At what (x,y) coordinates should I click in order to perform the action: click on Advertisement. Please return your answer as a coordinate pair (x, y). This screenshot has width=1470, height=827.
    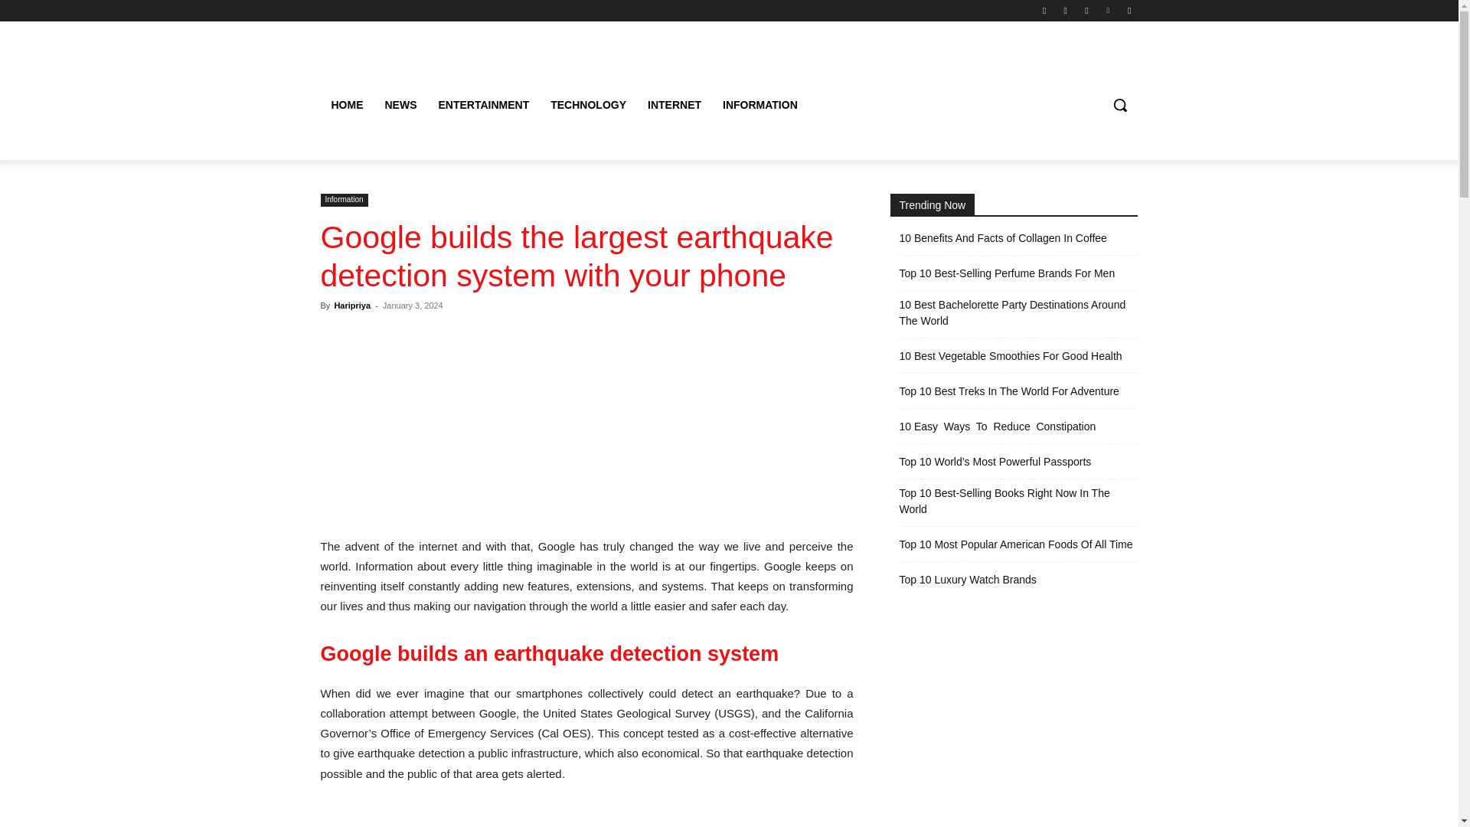
    Looking at the image, I should click on (586, 424).